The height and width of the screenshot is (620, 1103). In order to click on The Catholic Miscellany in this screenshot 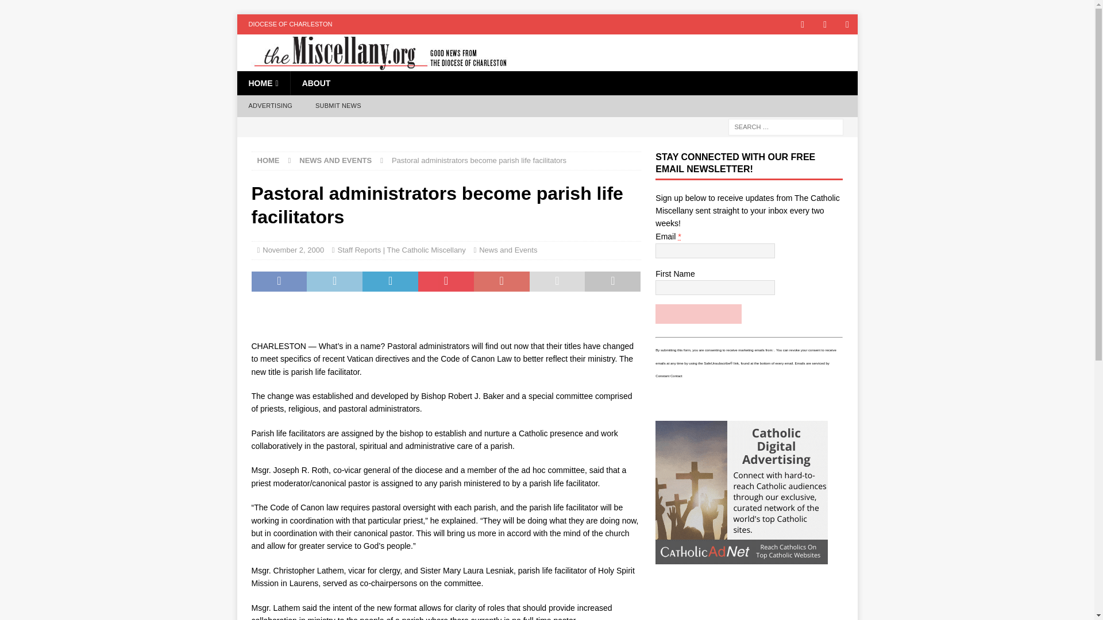, I will do `click(373, 64)`.